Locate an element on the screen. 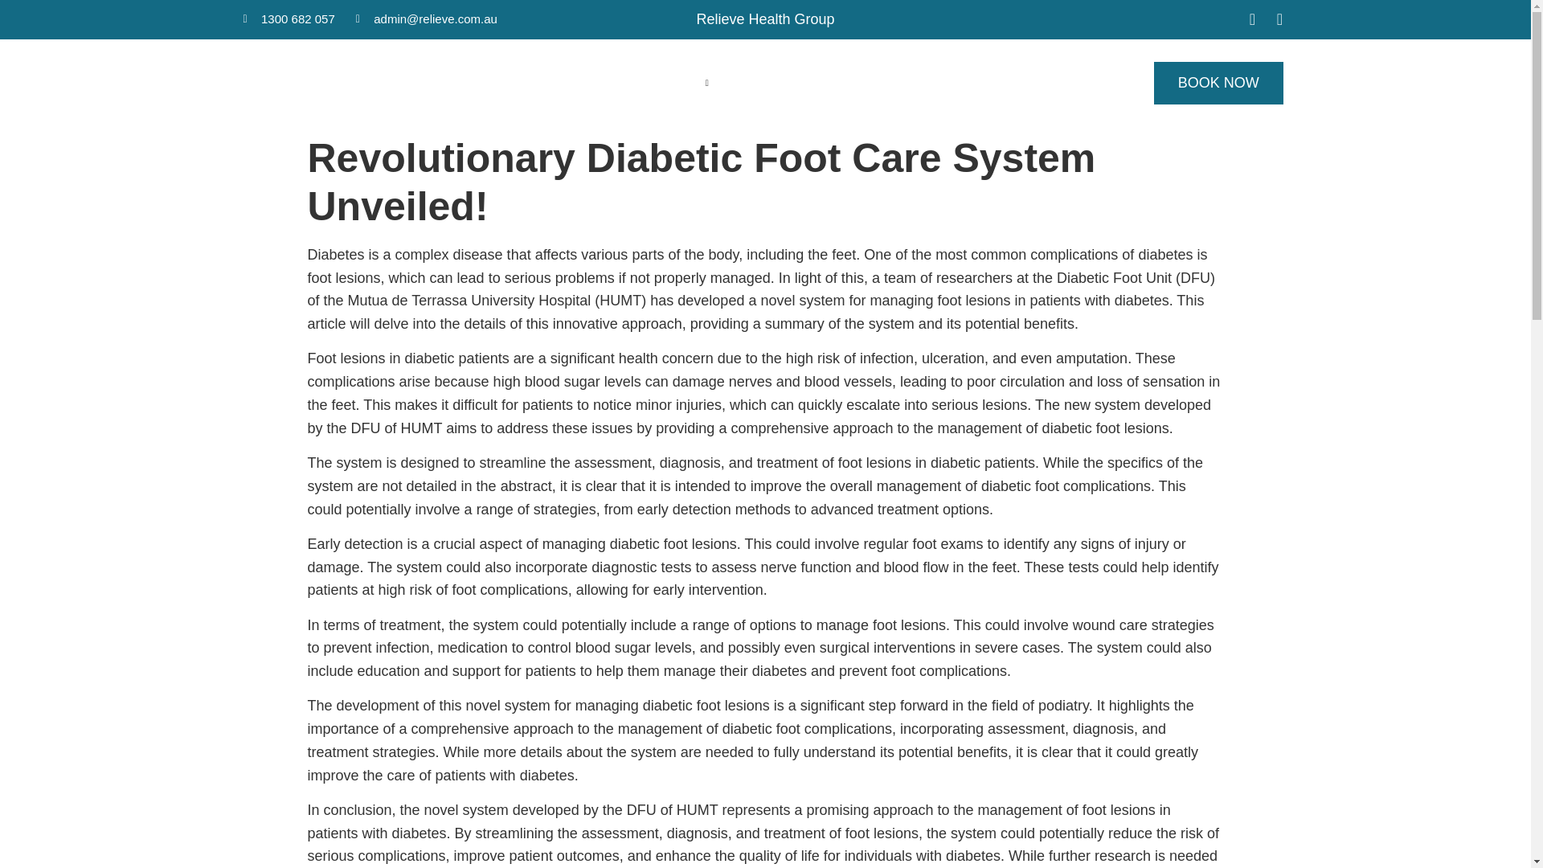 The image size is (1543, 868). Surgery is located at coordinates (685, 83).